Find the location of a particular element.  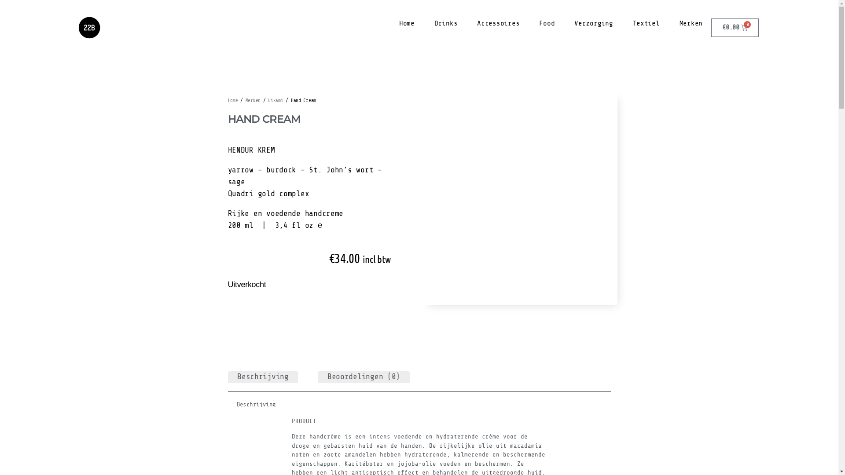

Verzorging is located at coordinates (593, 23).